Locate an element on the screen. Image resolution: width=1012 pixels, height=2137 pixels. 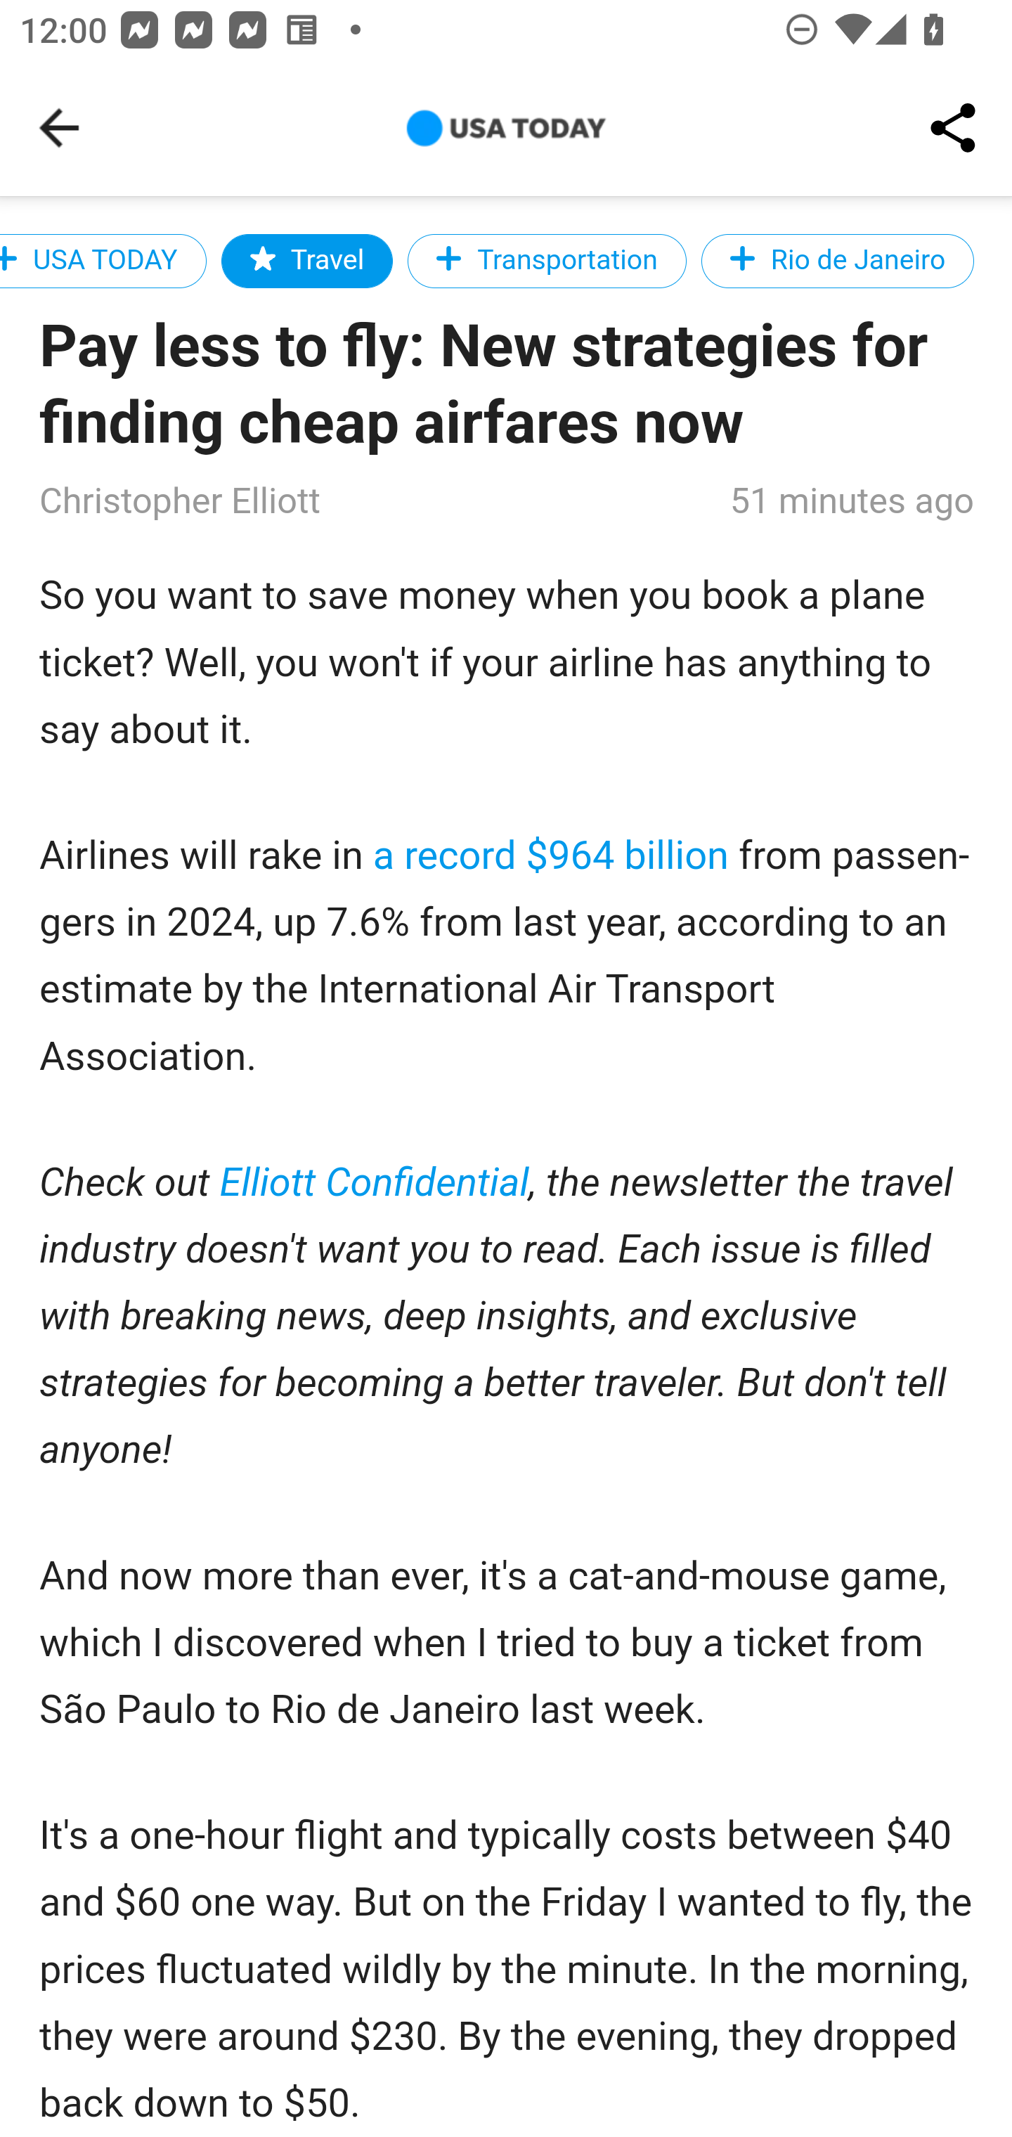
a record $964 billion is located at coordinates (551, 856).